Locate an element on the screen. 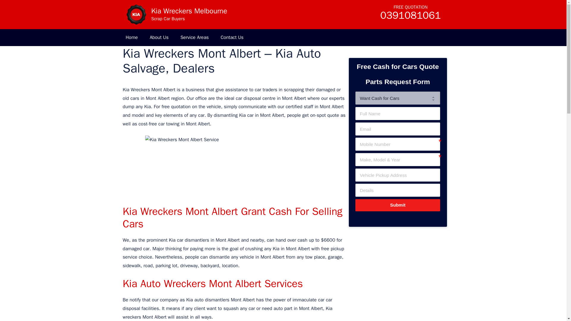 The width and height of the screenshot is (571, 321). 0391081061 is located at coordinates (410, 17).